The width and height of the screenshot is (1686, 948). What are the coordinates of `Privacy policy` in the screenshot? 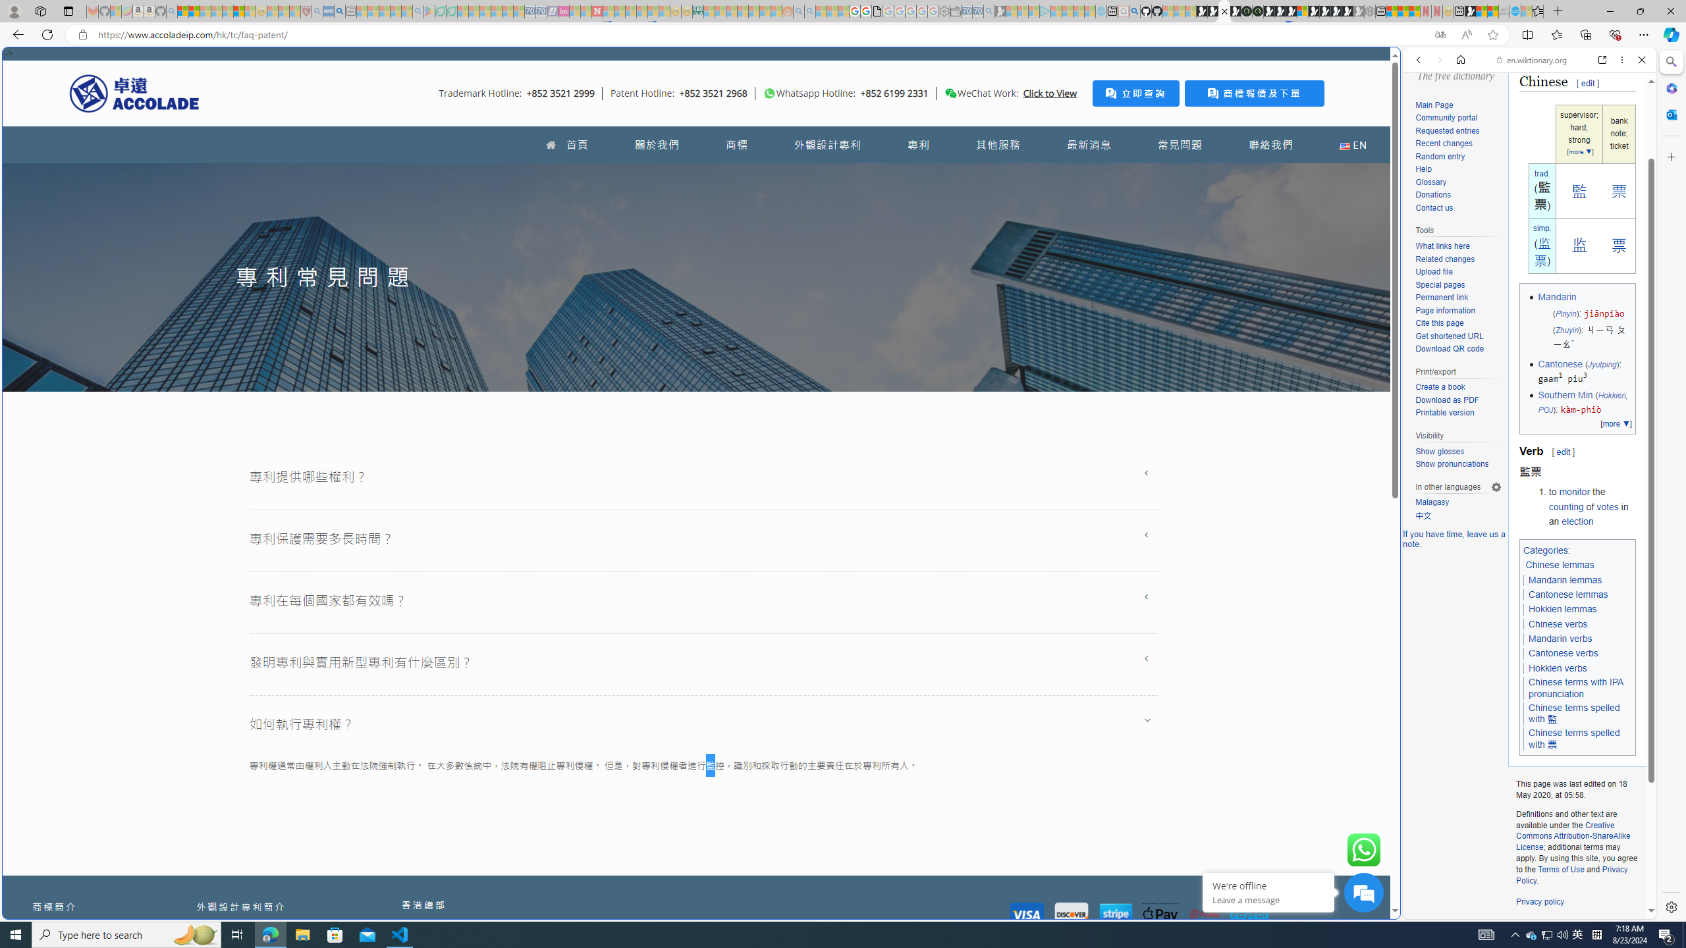 It's located at (1540, 902).